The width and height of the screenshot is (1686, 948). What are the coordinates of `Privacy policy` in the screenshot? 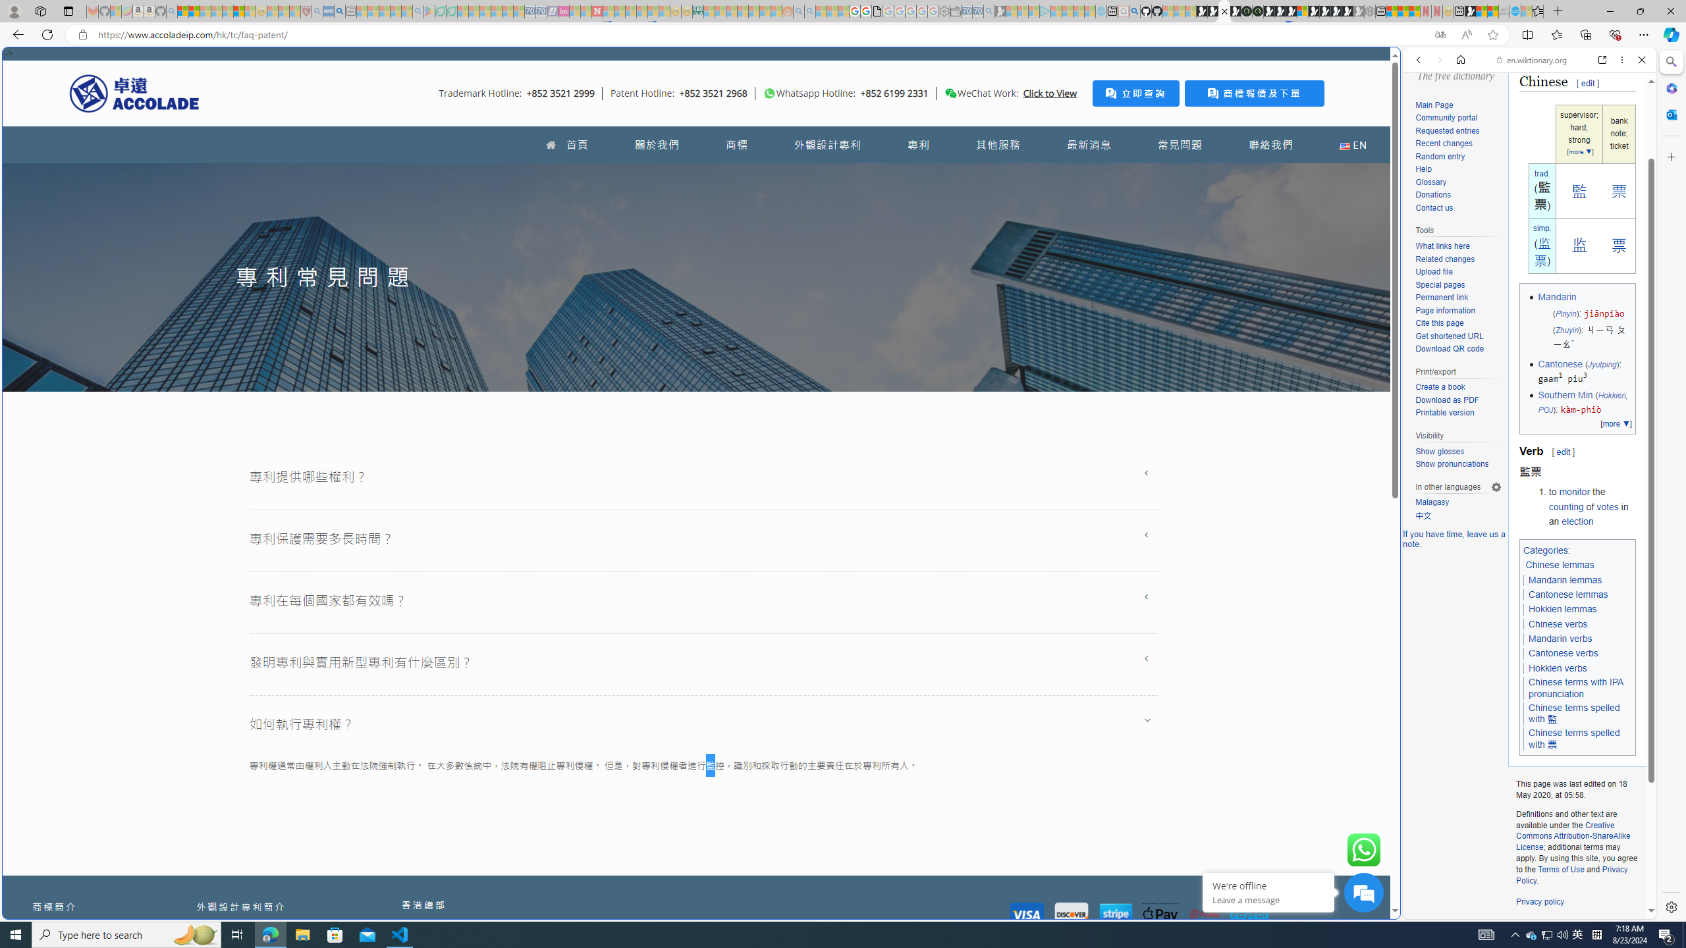 It's located at (1540, 902).